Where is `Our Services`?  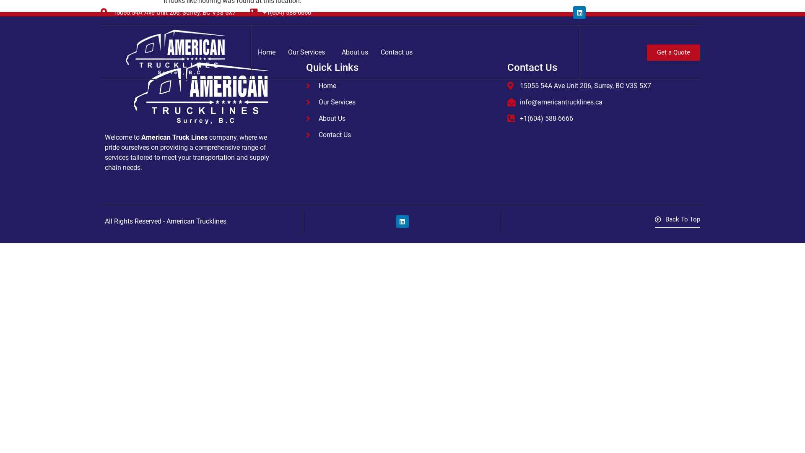
Our Services is located at coordinates (402, 102).